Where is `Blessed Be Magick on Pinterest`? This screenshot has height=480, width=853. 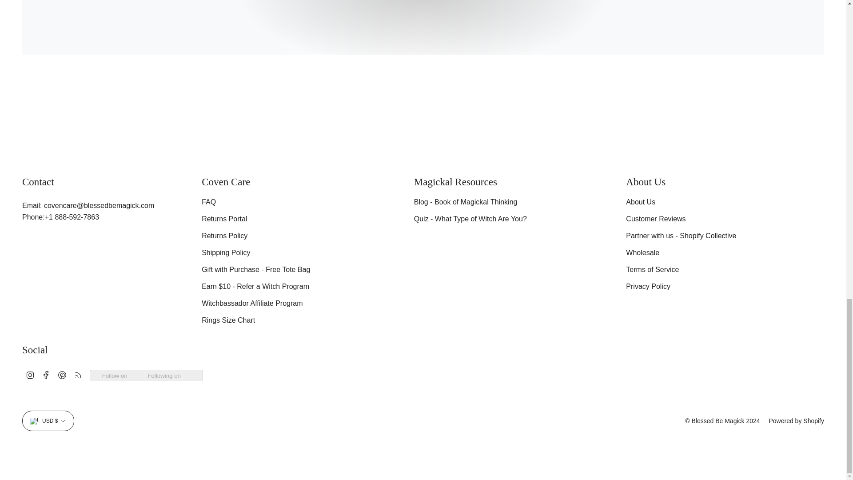
Blessed Be Magick on Pinterest is located at coordinates (62, 374).